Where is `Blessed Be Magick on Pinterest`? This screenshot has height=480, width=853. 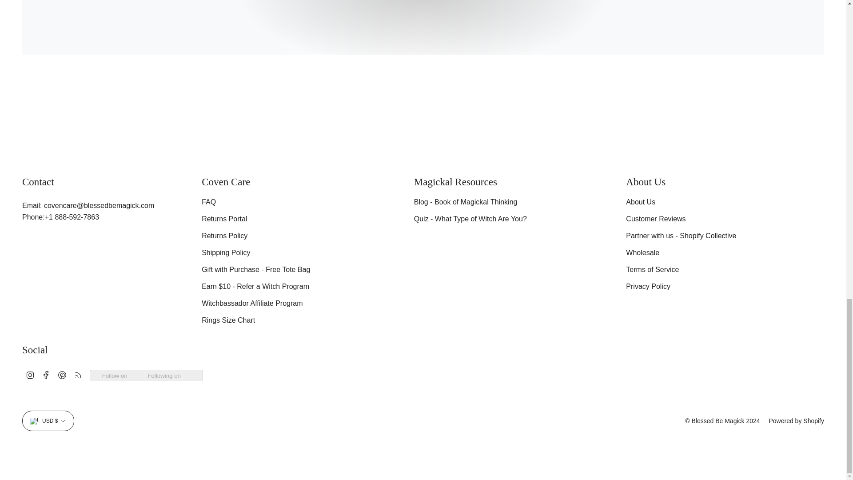
Blessed Be Magick on Pinterest is located at coordinates (62, 374).